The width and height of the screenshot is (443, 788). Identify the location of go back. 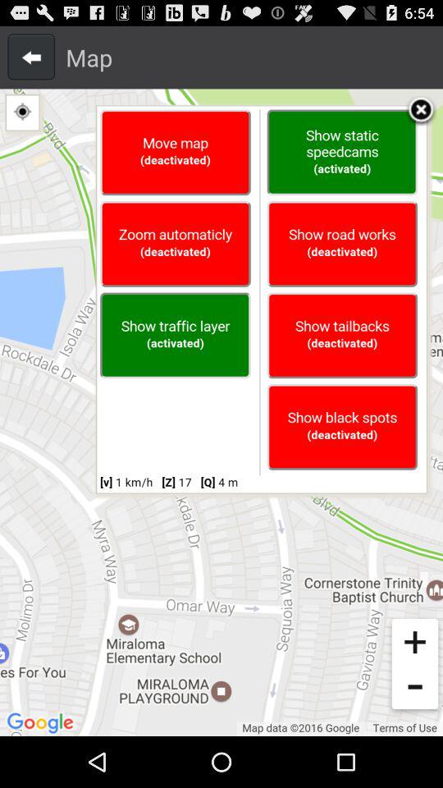
(31, 57).